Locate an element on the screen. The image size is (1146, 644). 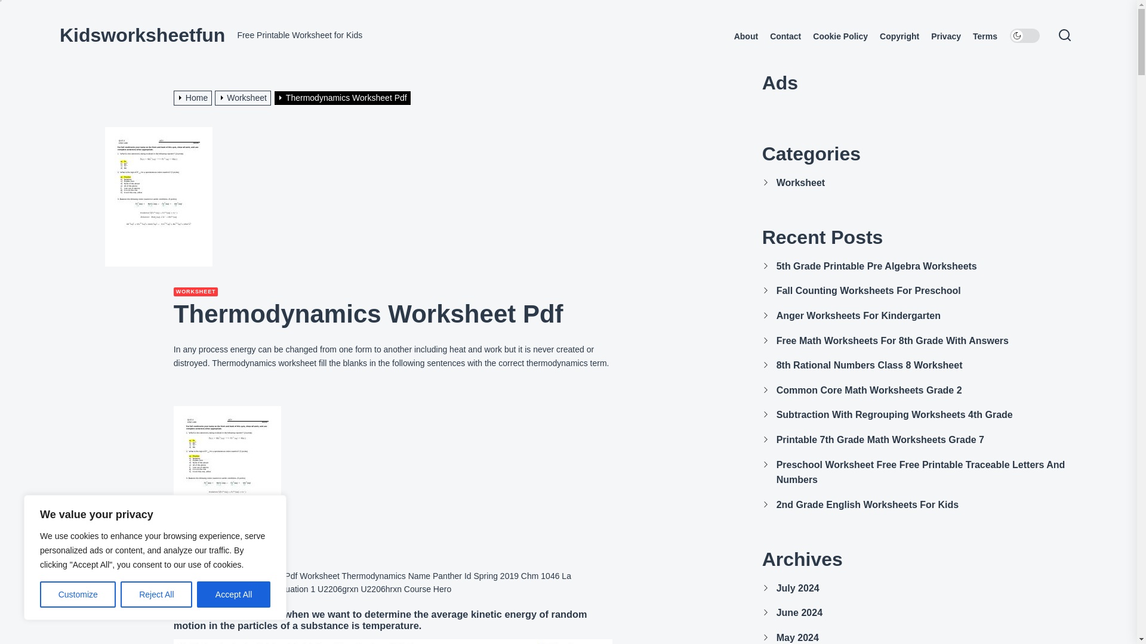
About is located at coordinates (746, 36).